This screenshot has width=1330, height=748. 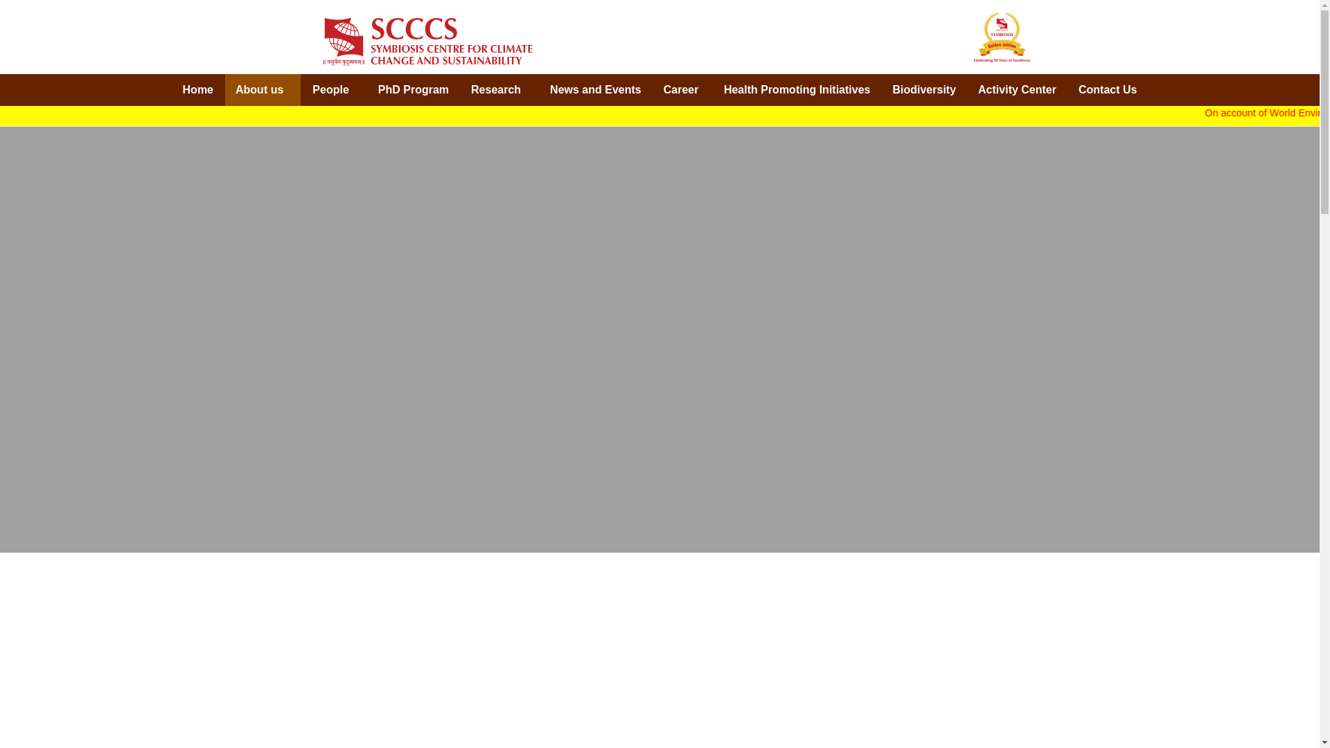 I want to click on Health Promoting Initiatives, so click(x=797, y=90).